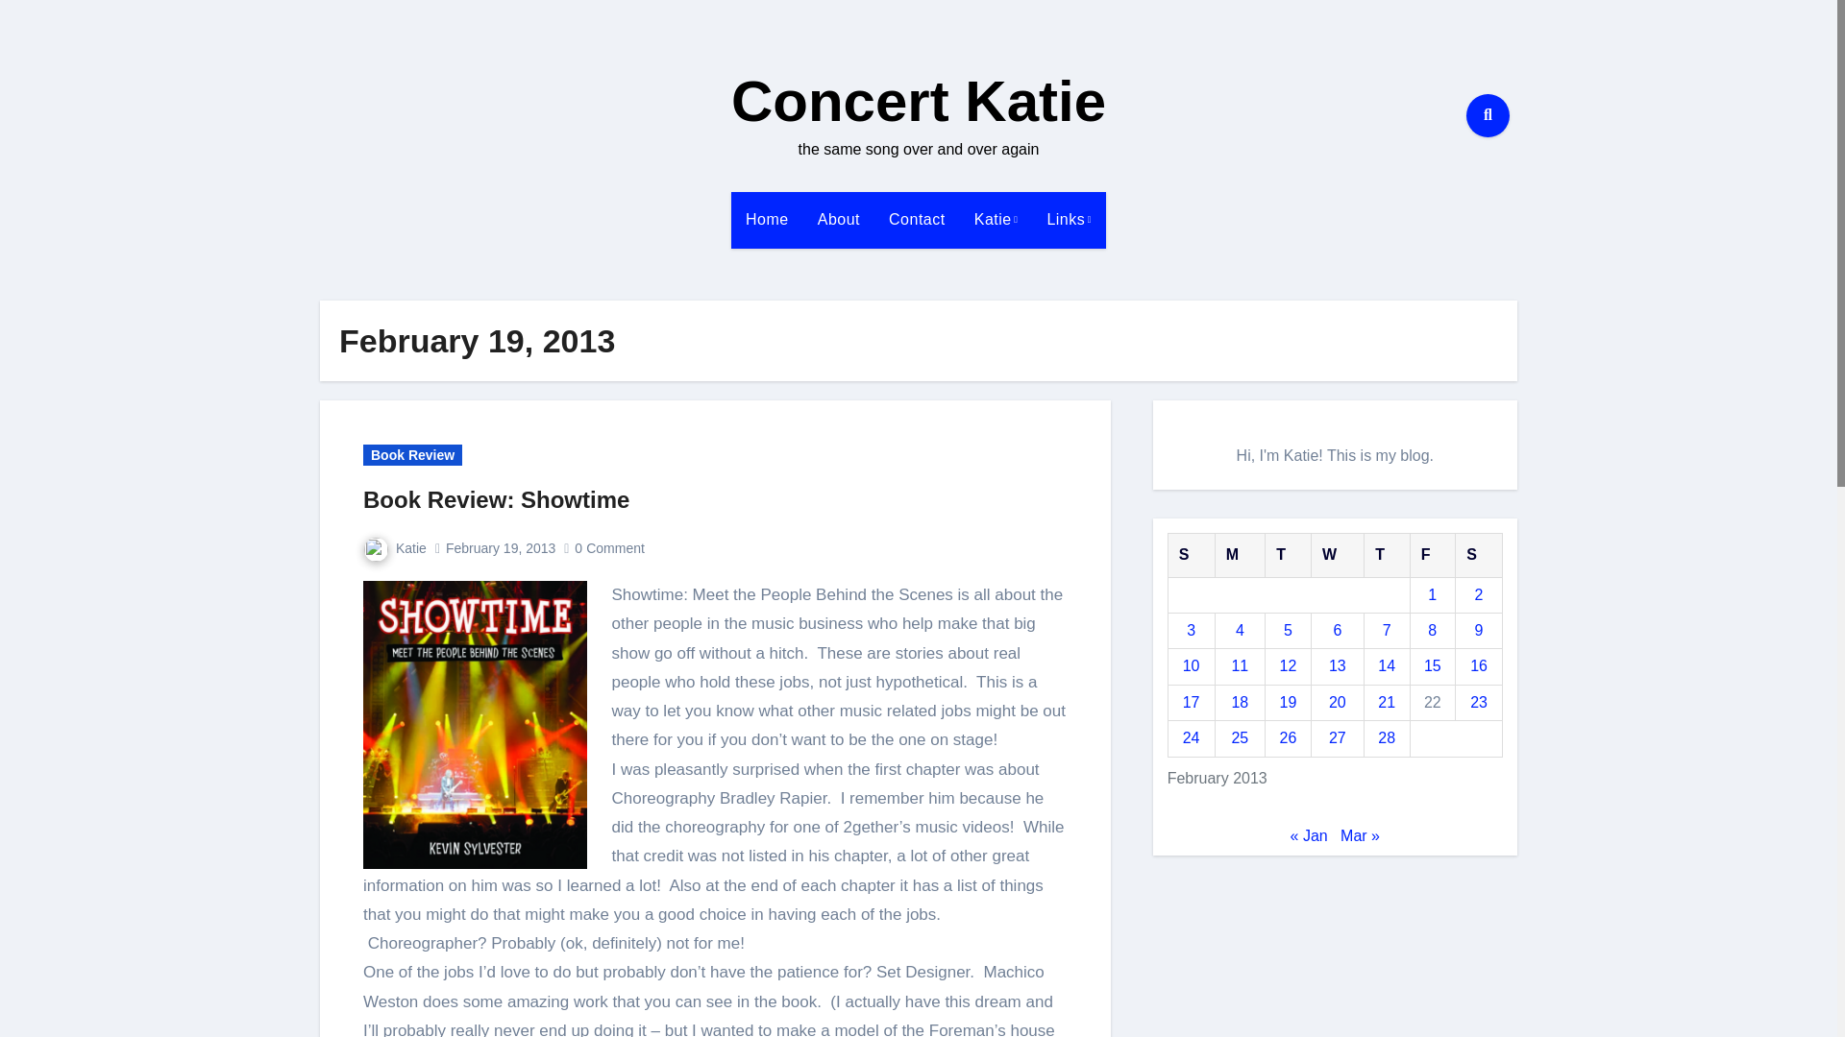 The height and width of the screenshot is (1037, 1845). Describe the element at coordinates (1432, 555) in the screenshot. I see `Friday` at that location.